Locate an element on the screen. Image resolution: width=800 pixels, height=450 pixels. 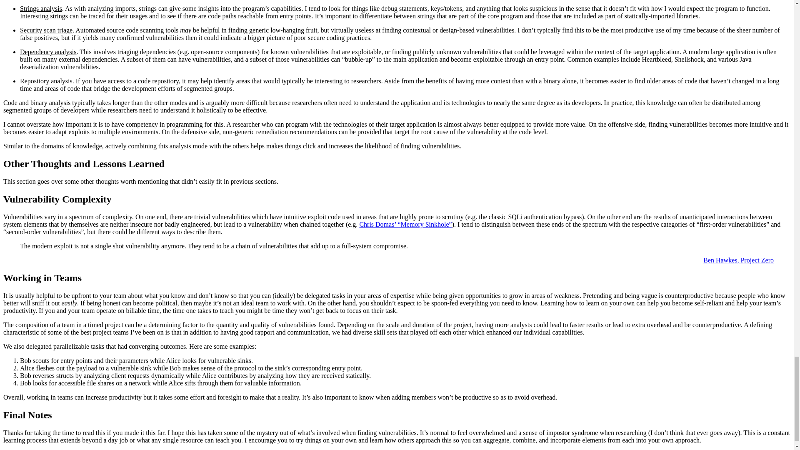
Ben Hawkes, Project Zero is located at coordinates (738, 260).